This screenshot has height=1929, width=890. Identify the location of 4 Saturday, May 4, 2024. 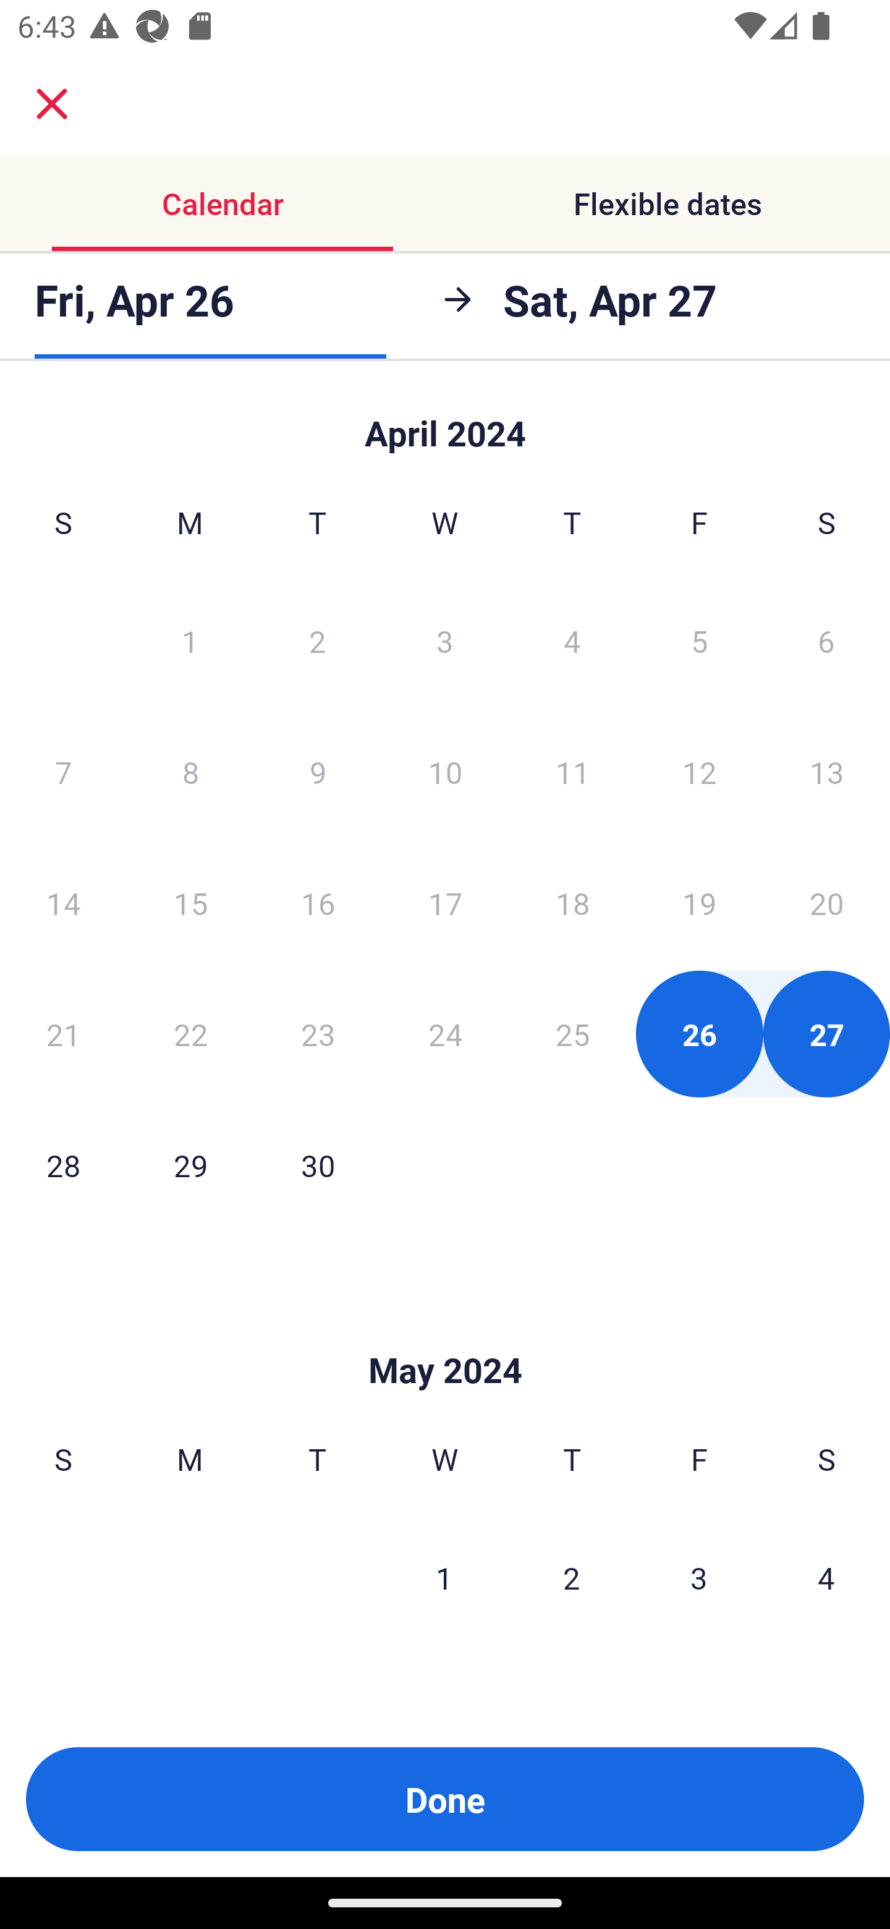
(826, 1578).